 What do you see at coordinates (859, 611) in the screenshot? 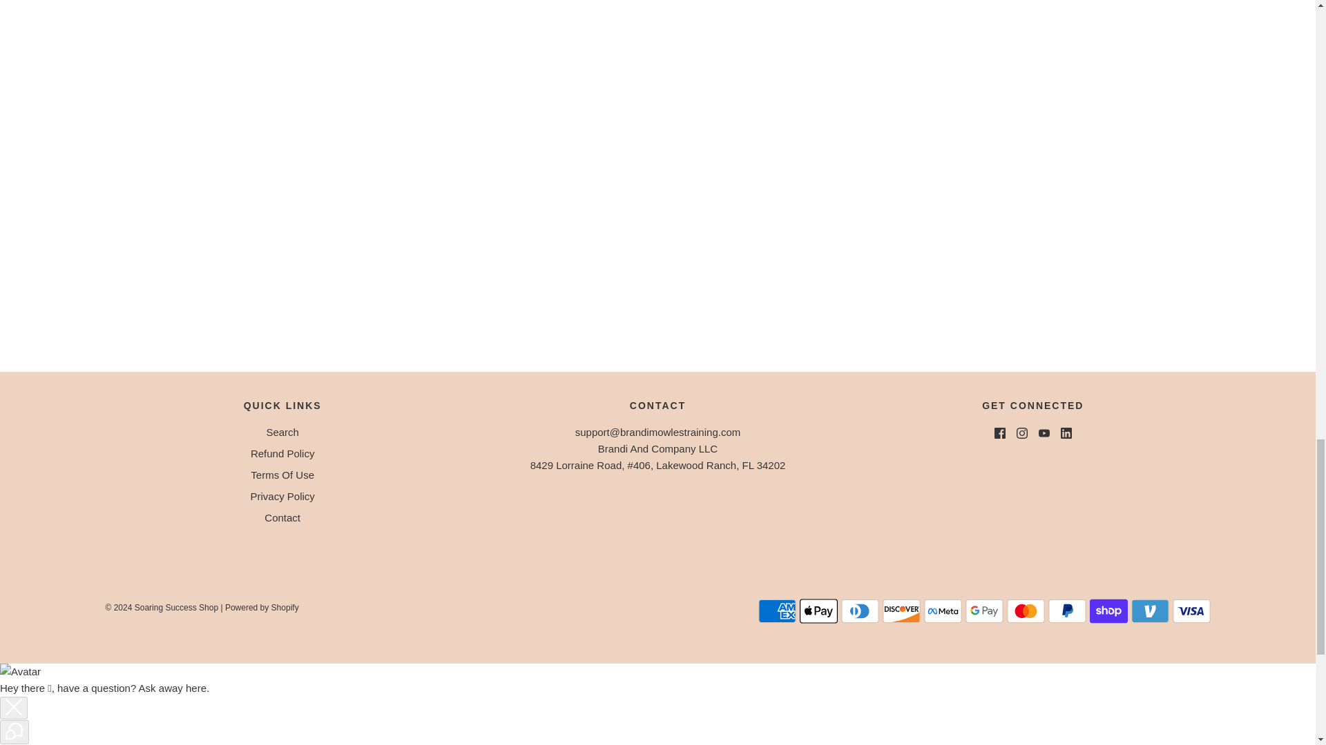
I see `Diners Club` at bounding box center [859, 611].